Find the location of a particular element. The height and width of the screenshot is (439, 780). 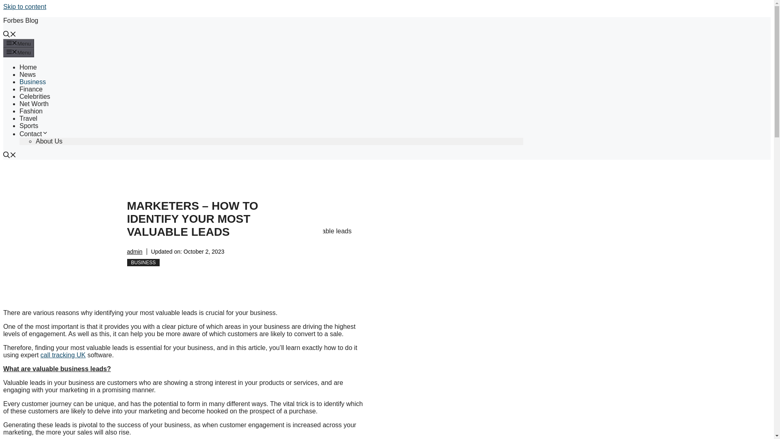

Travel is located at coordinates (28, 118).